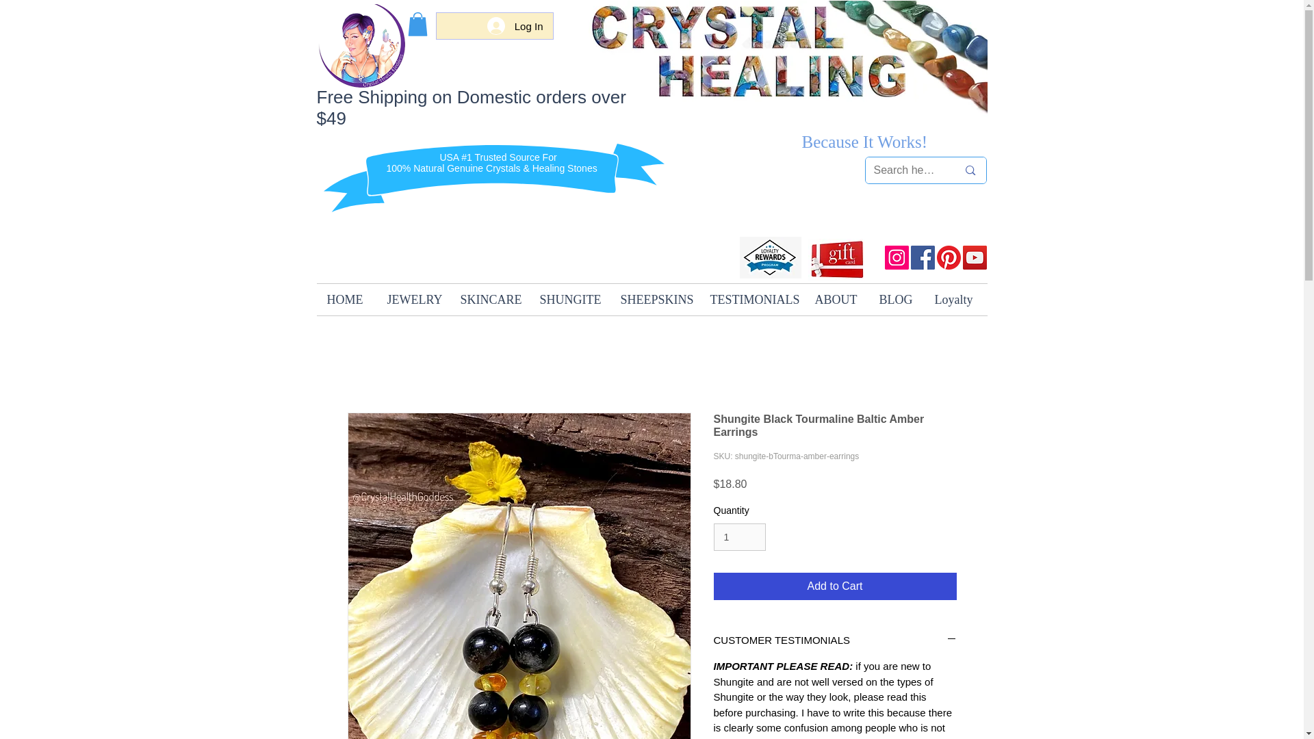 This screenshot has height=739, width=1314. Describe the element at coordinates (515, 26) in the screenshot. I see `Log In` at that location.